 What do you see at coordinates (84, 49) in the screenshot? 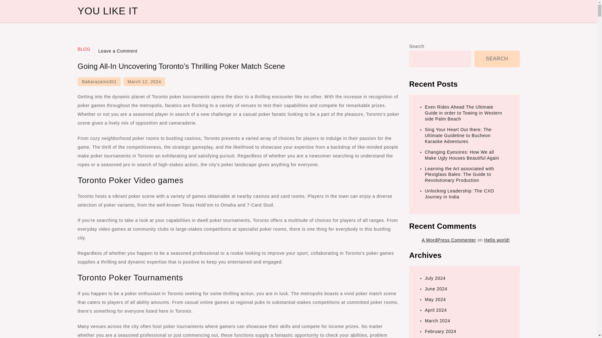
I see `BLOG` at bounding box center [84, 49].